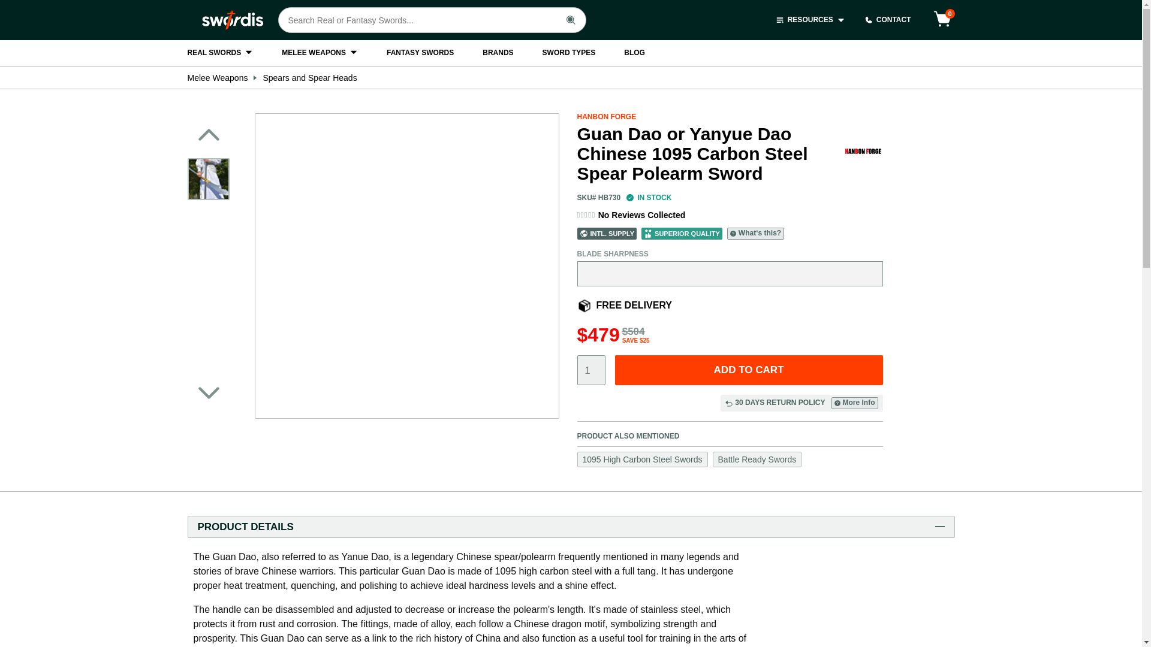 The height and width of the screenshot is (647, 1151). Describe the element at coordinates (420, 53) in the screenshot. I see `FANTASY SWORDS` at that location.